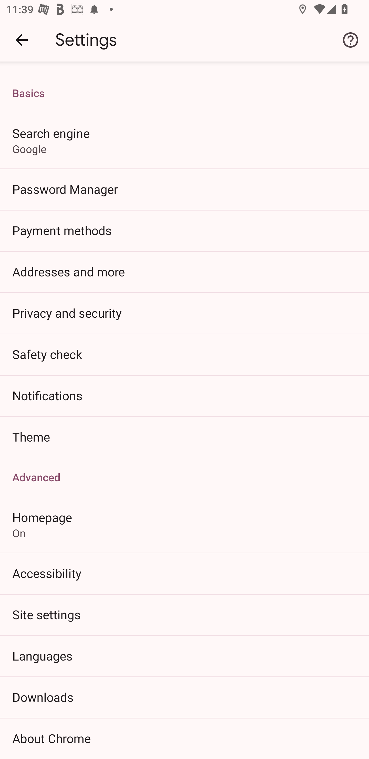 The height and width of the screenshot is (759, 369). I want to click on Payment methods, so click(184, 230).